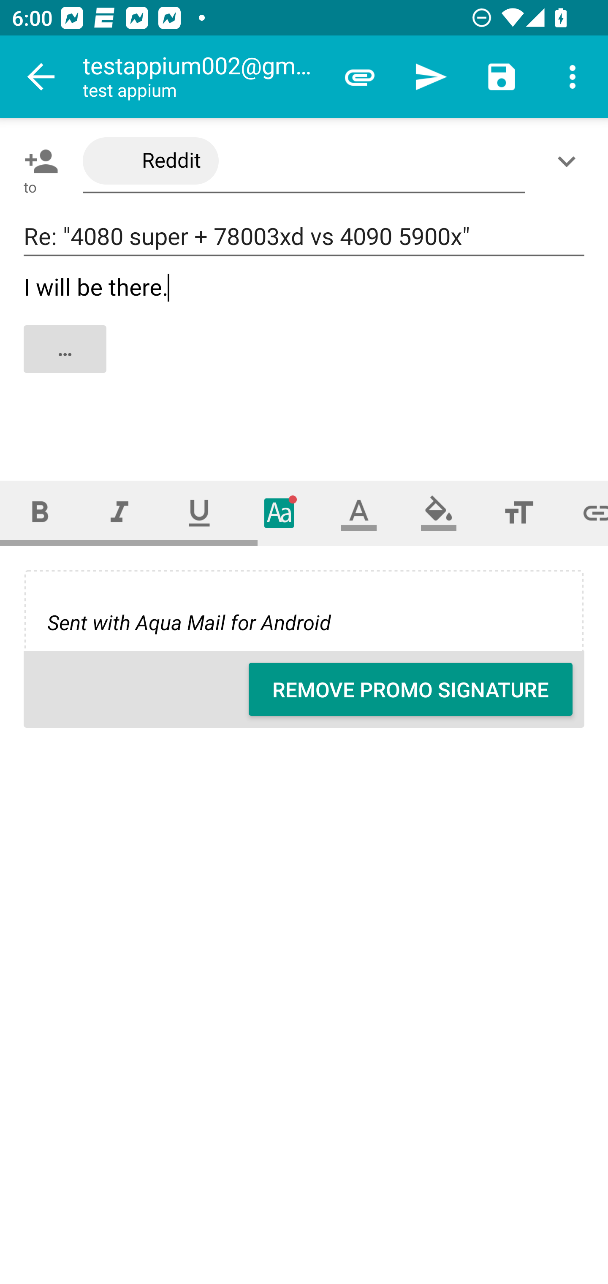  Describe the element at coordinates (41, 77) in the screenshot. I see `Navigate up` at that location.